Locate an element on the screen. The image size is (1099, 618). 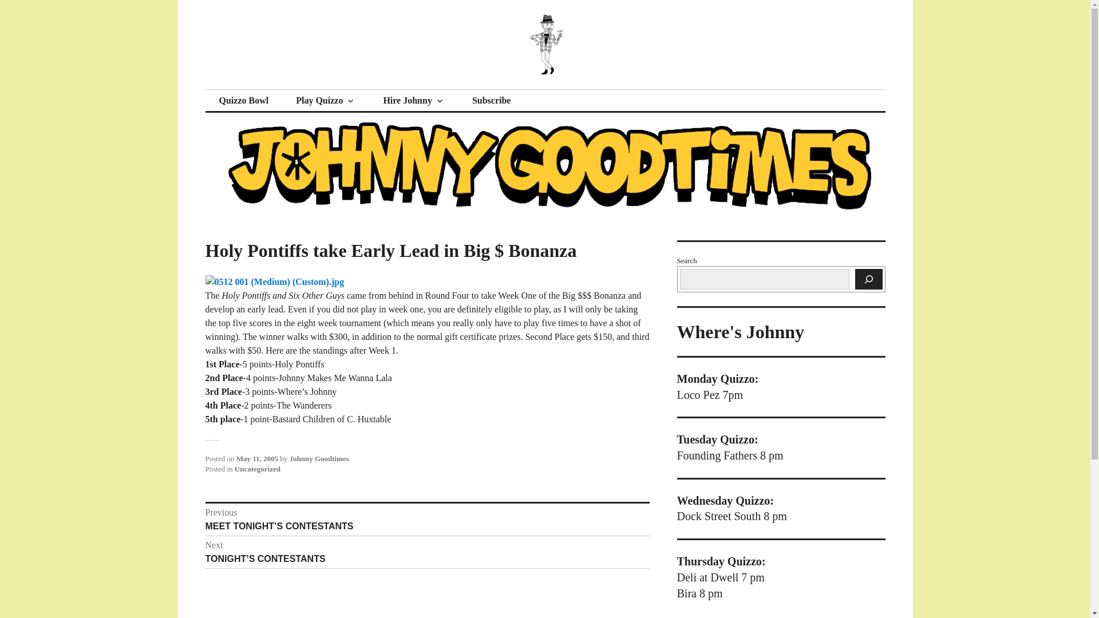
May 11, 2005 is located at coordinates (256, 458).